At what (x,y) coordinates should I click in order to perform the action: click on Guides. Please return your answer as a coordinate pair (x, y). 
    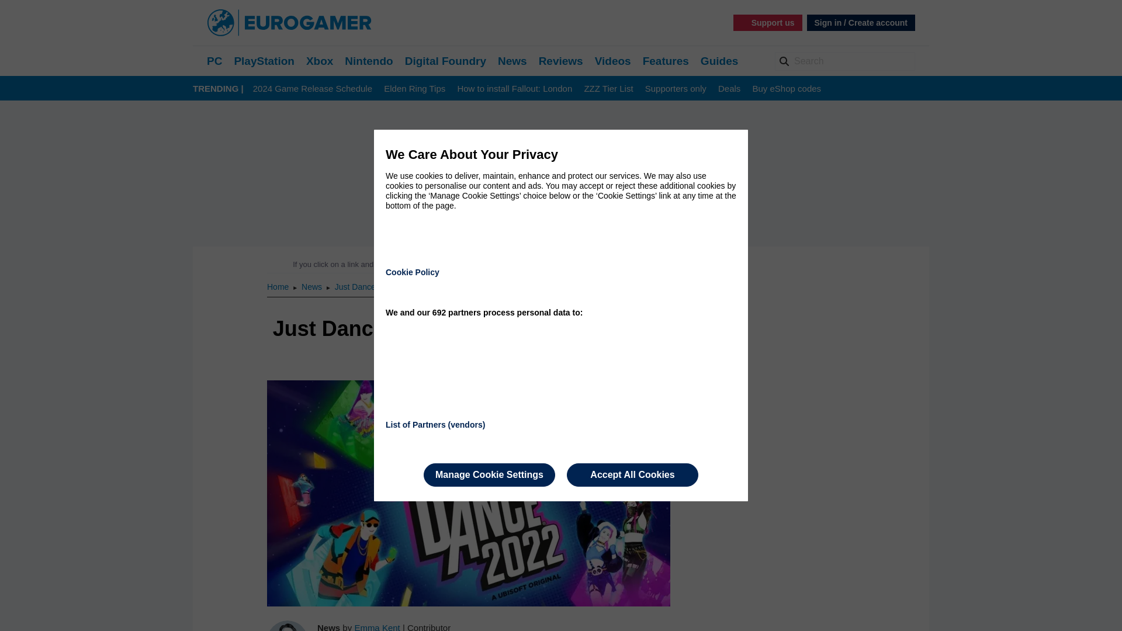
    Looking at the image, I should click on (719, 61).